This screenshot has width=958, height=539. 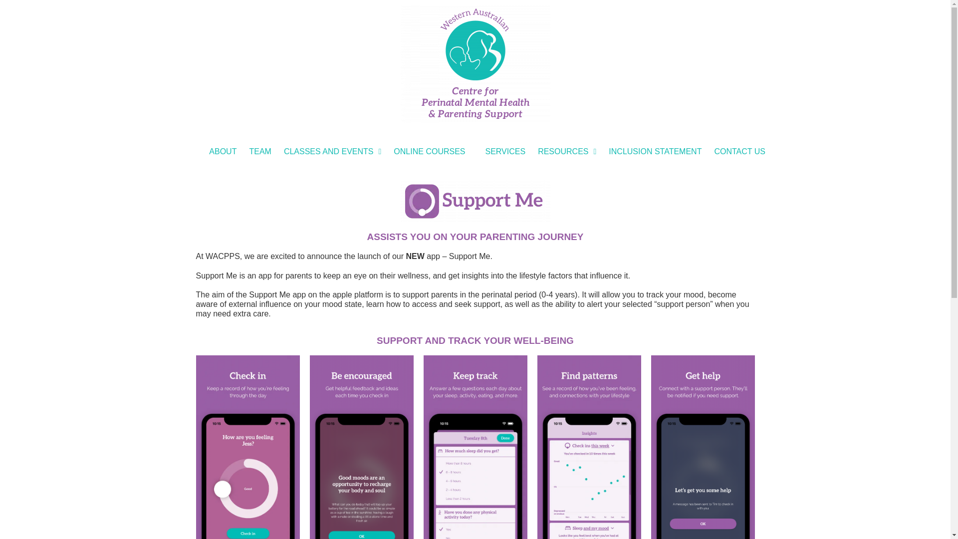 I want to click on ONLINE COURSES, so click(x=429, y=151).